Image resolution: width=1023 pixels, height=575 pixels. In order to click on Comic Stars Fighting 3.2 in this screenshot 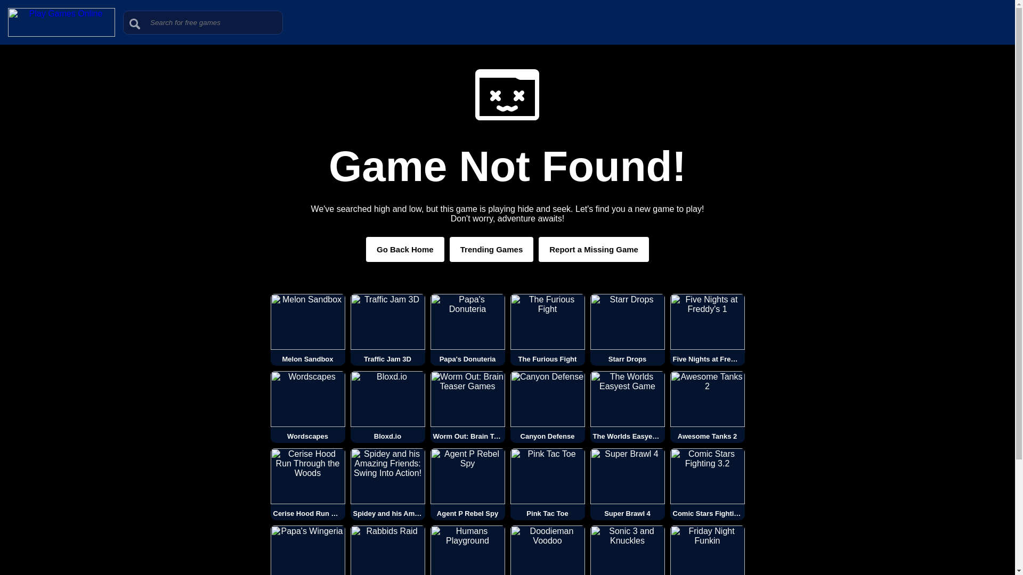, I will do `click(707, 484)`.